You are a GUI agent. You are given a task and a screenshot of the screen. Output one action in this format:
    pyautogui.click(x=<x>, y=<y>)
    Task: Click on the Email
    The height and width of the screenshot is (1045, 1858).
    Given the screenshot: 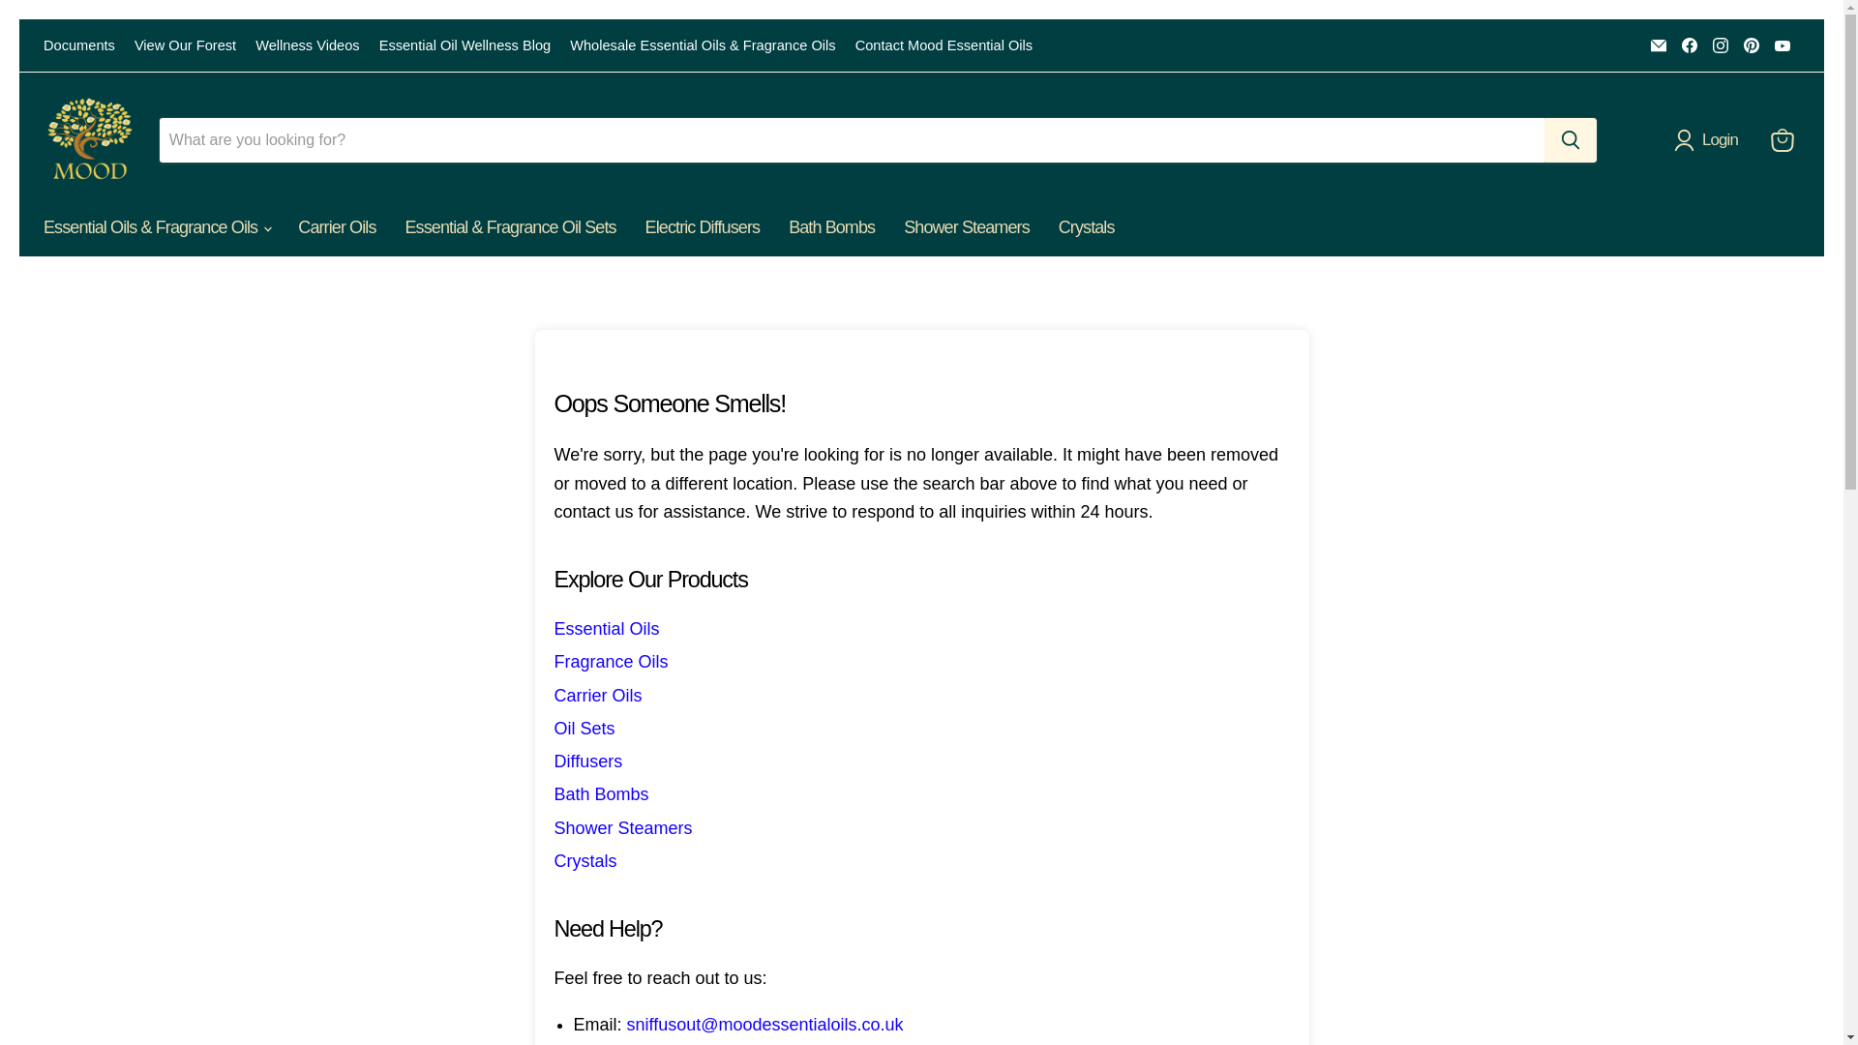 What is the action you would take?
    pyautogui.click(x=1659, y=45)
    